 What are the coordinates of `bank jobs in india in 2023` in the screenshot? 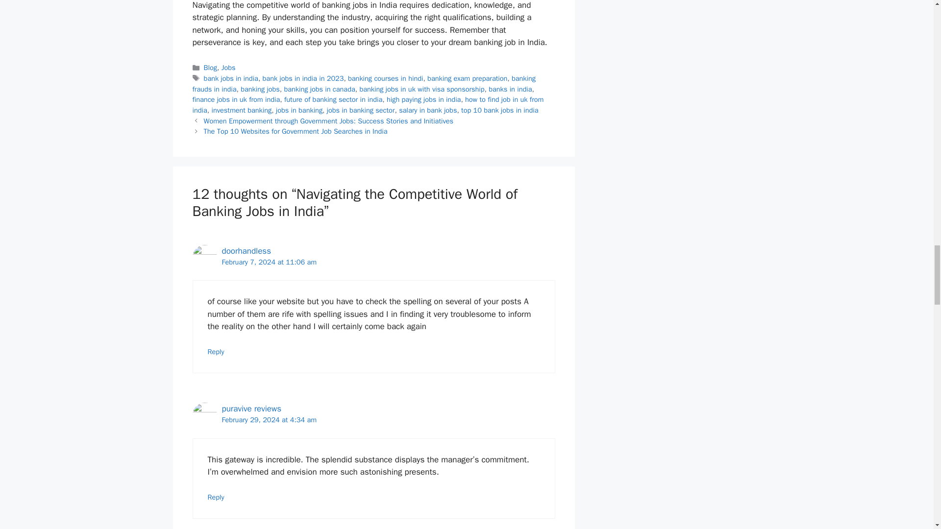 It's located at (303, 78).